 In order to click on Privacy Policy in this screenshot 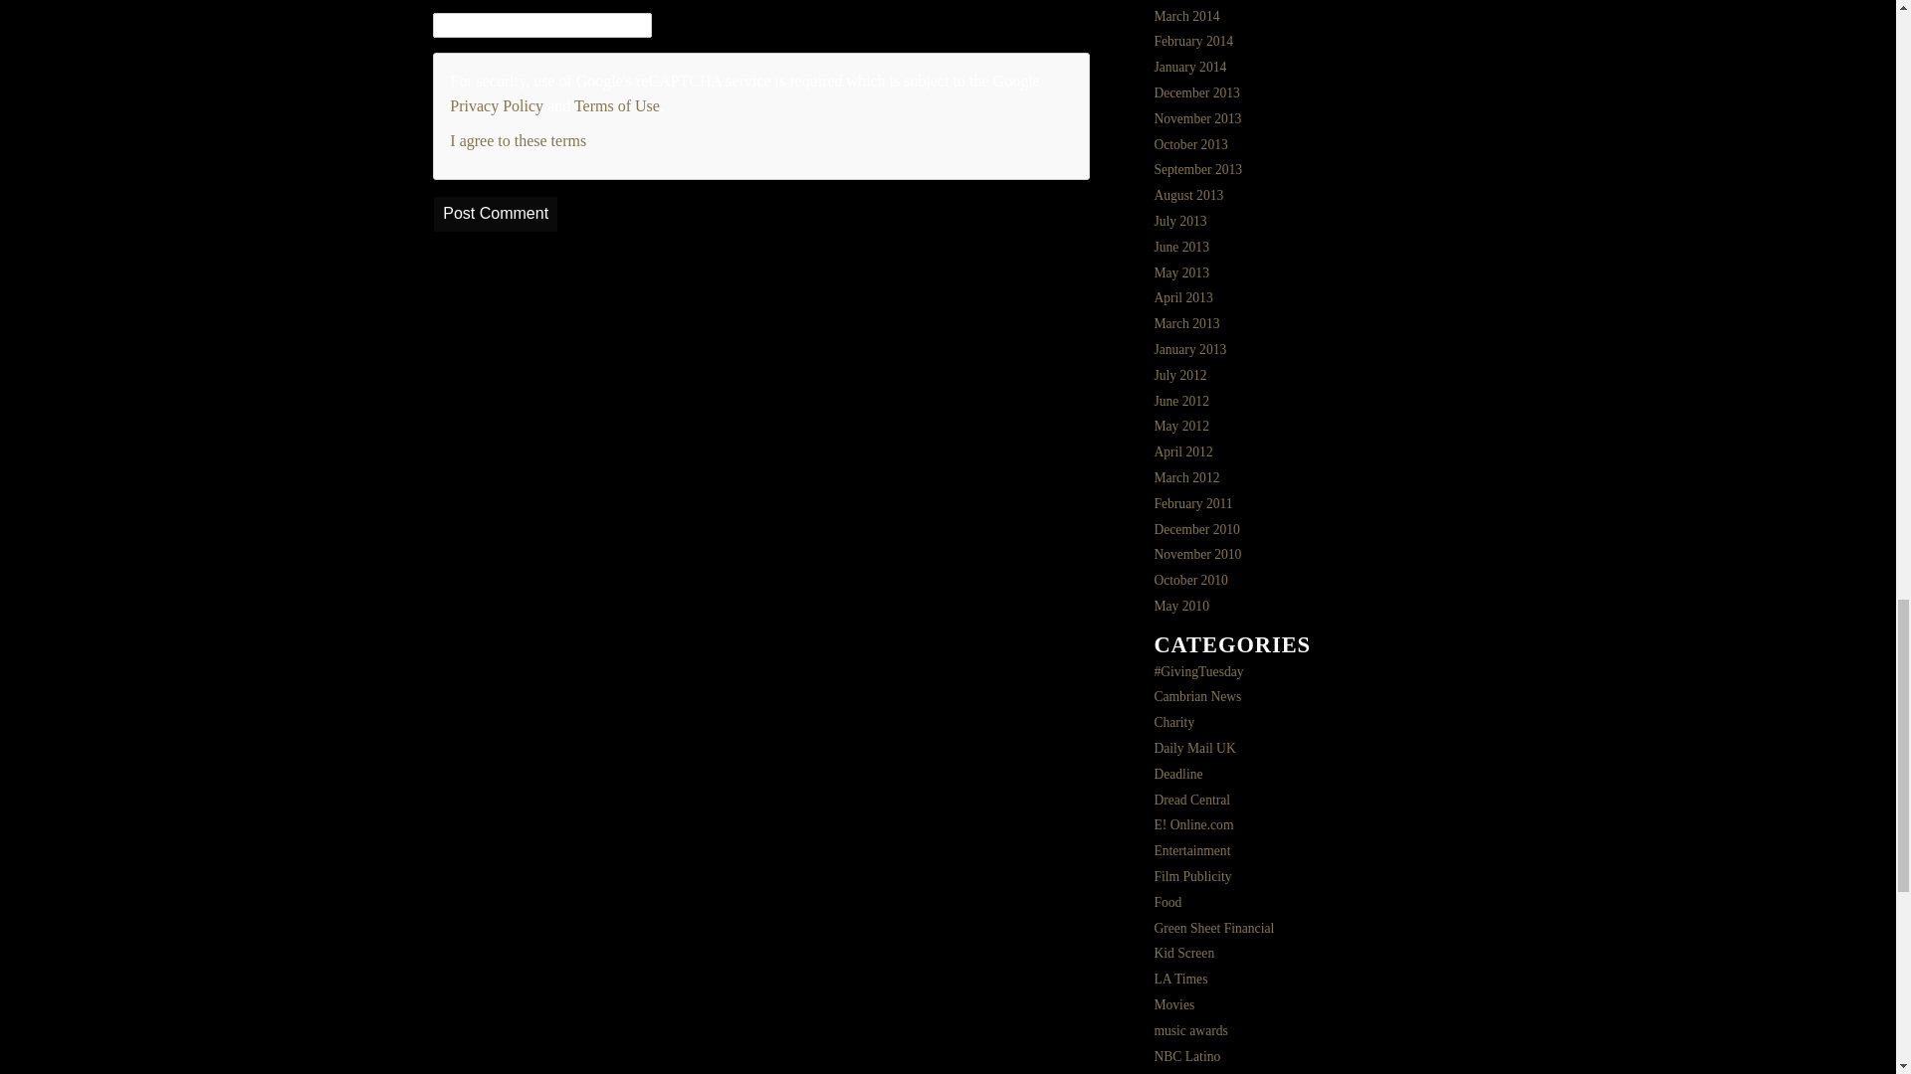, I will do `click(496, 105)`.